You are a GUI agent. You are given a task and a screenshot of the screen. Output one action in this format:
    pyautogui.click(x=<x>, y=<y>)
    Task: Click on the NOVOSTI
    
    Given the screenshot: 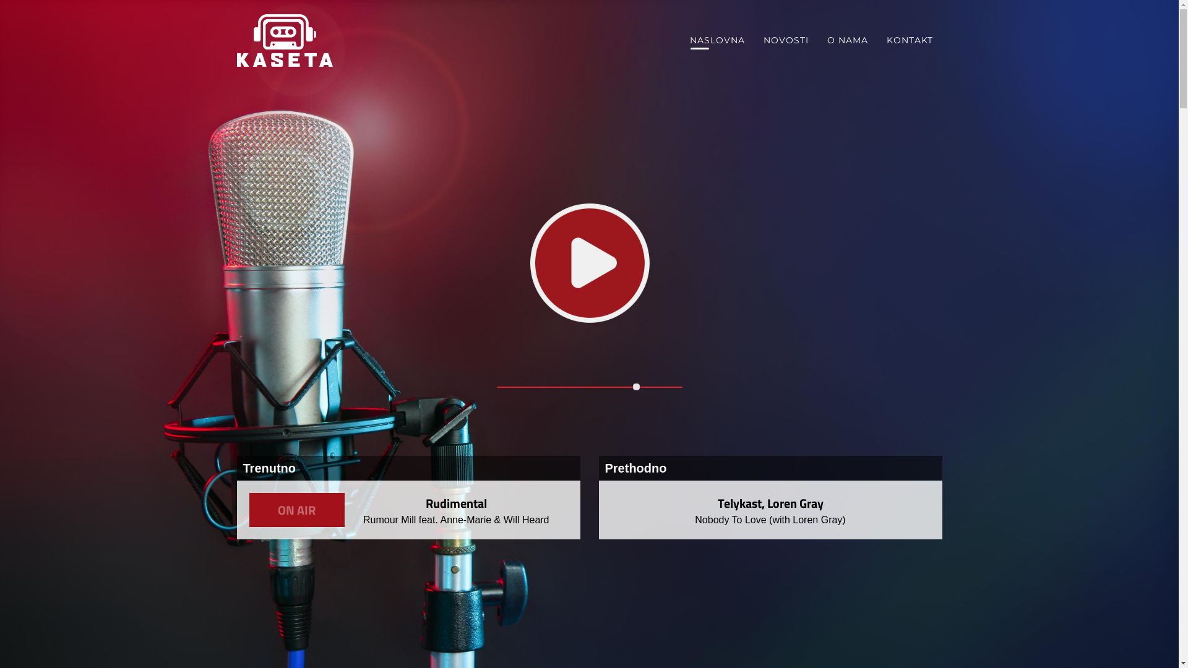 What is the action you would take?
    pyautogui.click(x=786, y=40)
    